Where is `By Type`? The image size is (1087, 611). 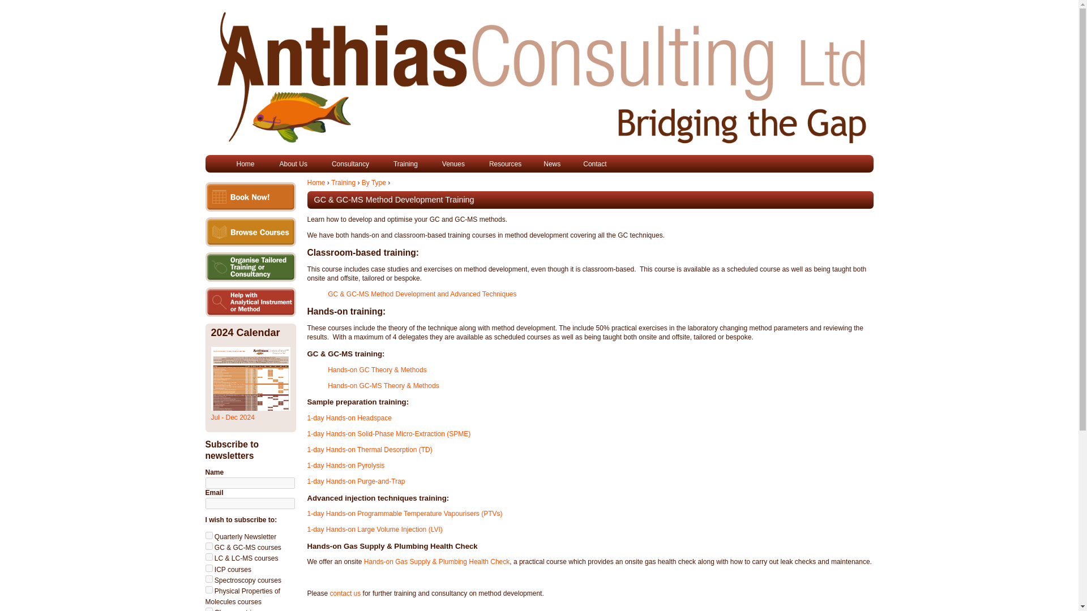
By Type is located at coordinates (374, 183).